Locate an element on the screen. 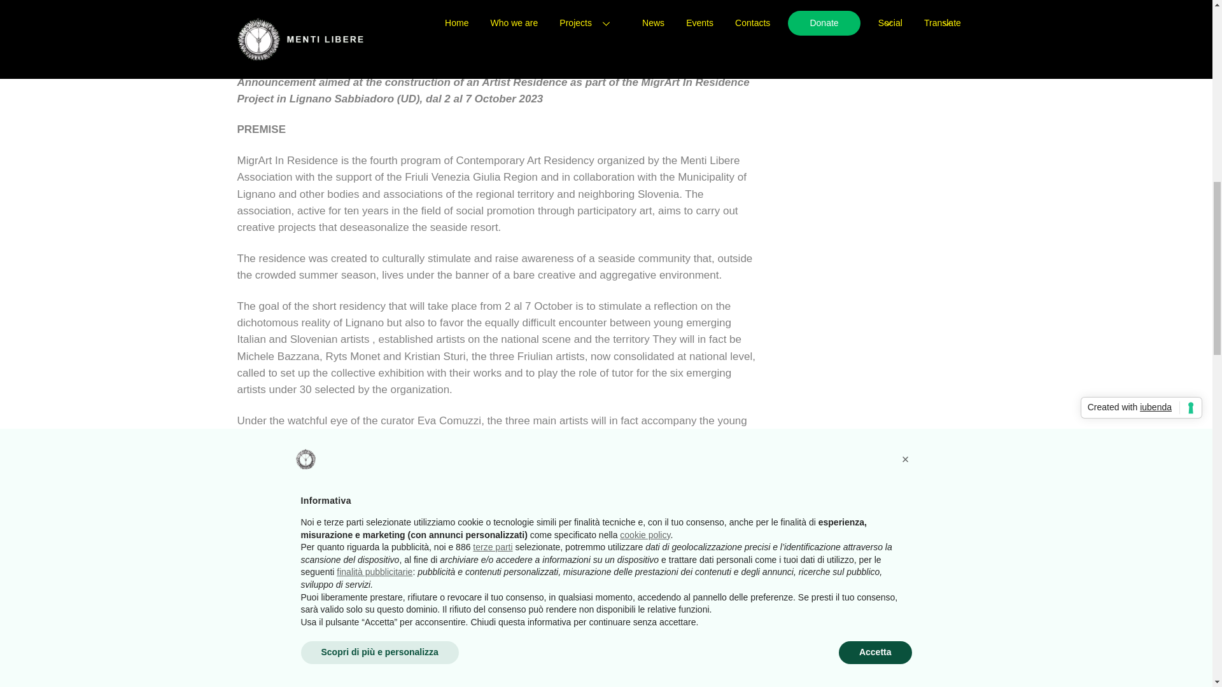 This screenshot has height=687, width=1222. Lignano Sabbiadoro is located at coordinates (521, 56).